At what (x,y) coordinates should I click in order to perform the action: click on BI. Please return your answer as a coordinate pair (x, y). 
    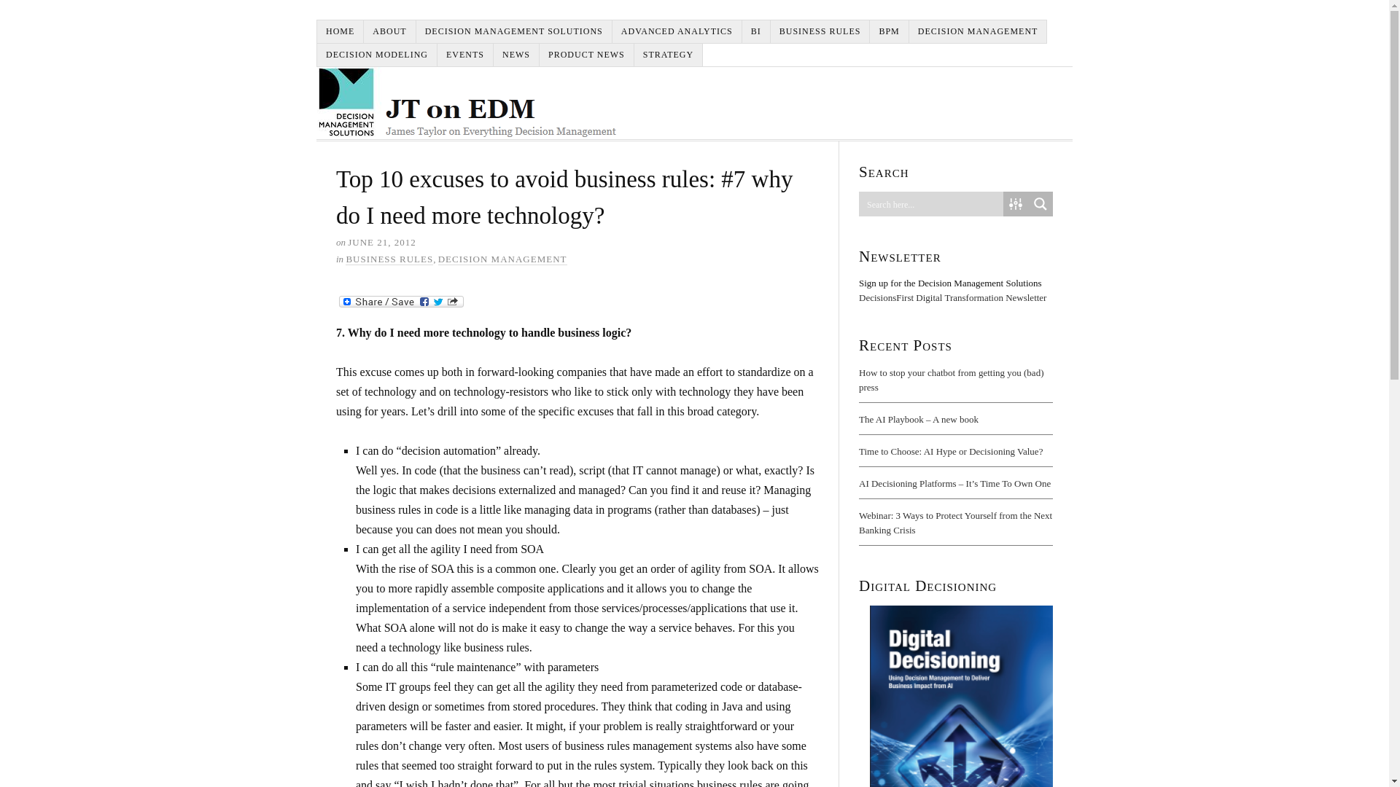
    Looking at the image, I should click on (756, 32).